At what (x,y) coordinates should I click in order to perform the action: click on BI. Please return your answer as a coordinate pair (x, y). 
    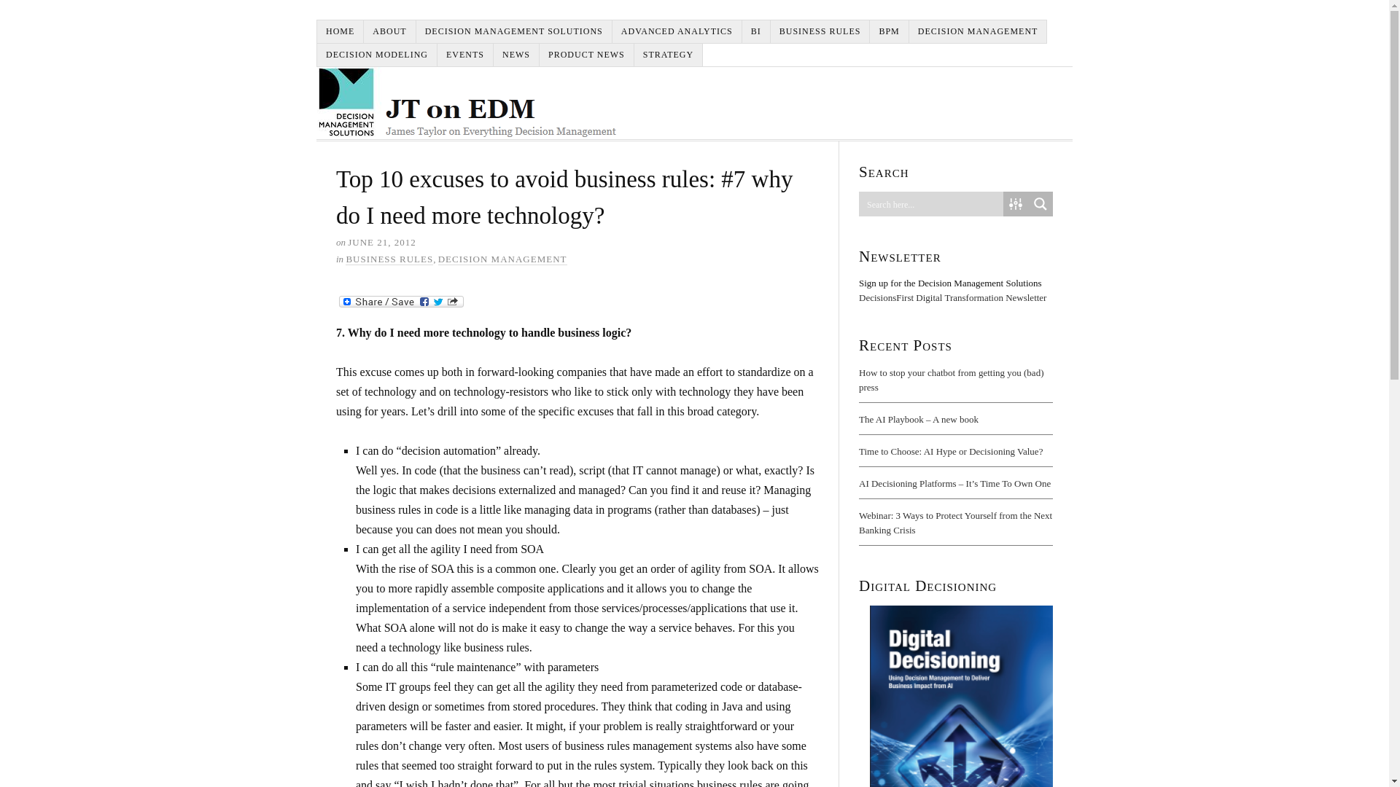
    Looking at the image, I should click on (756, 32).